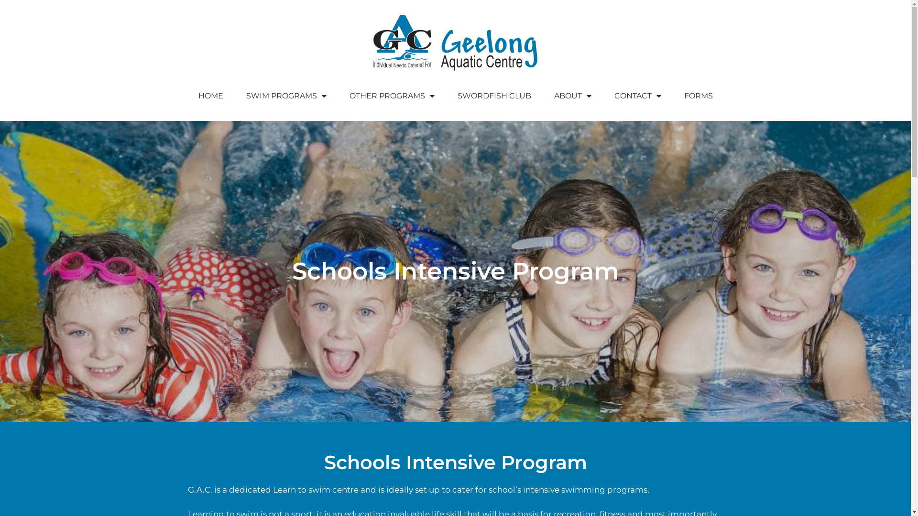 This screenshot has height=516, width=918. I want to click on HOME, so click(210, 96).